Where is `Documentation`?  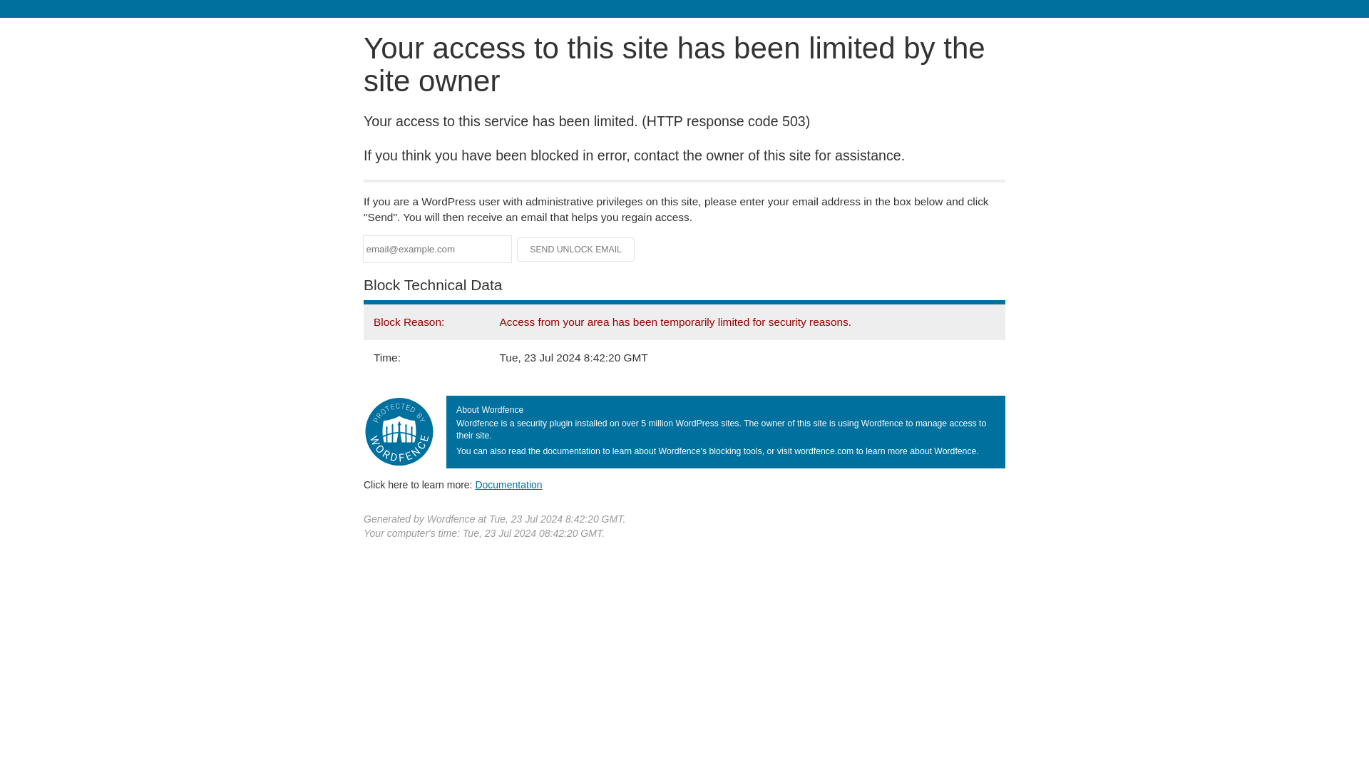
Documentation is located at coordinates (508, 484).